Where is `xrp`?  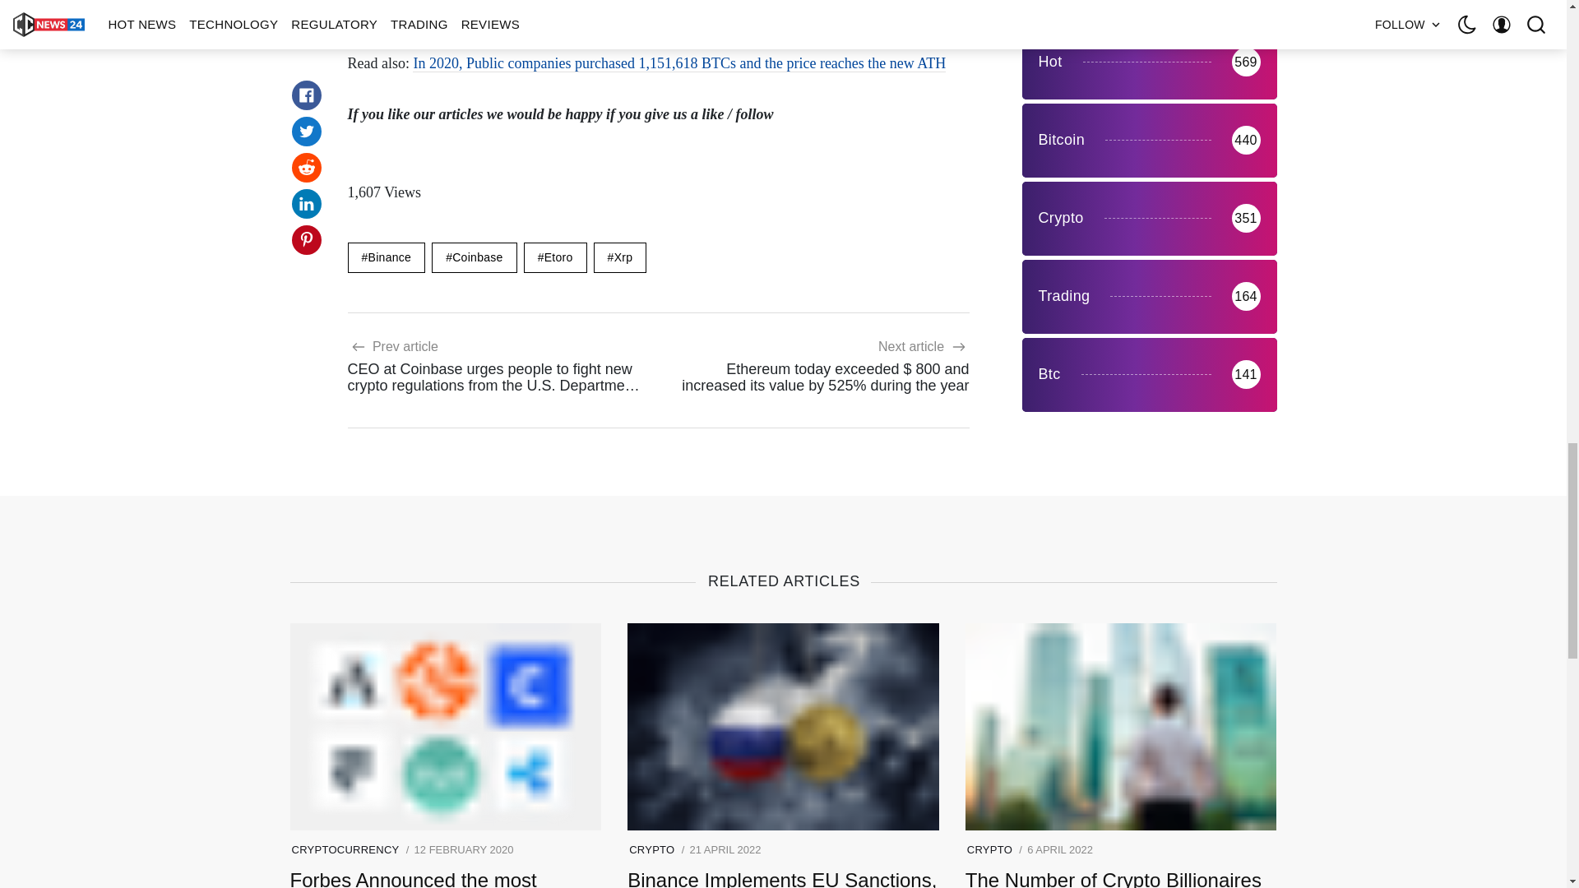
xrp is located at coordinates (620, 257).